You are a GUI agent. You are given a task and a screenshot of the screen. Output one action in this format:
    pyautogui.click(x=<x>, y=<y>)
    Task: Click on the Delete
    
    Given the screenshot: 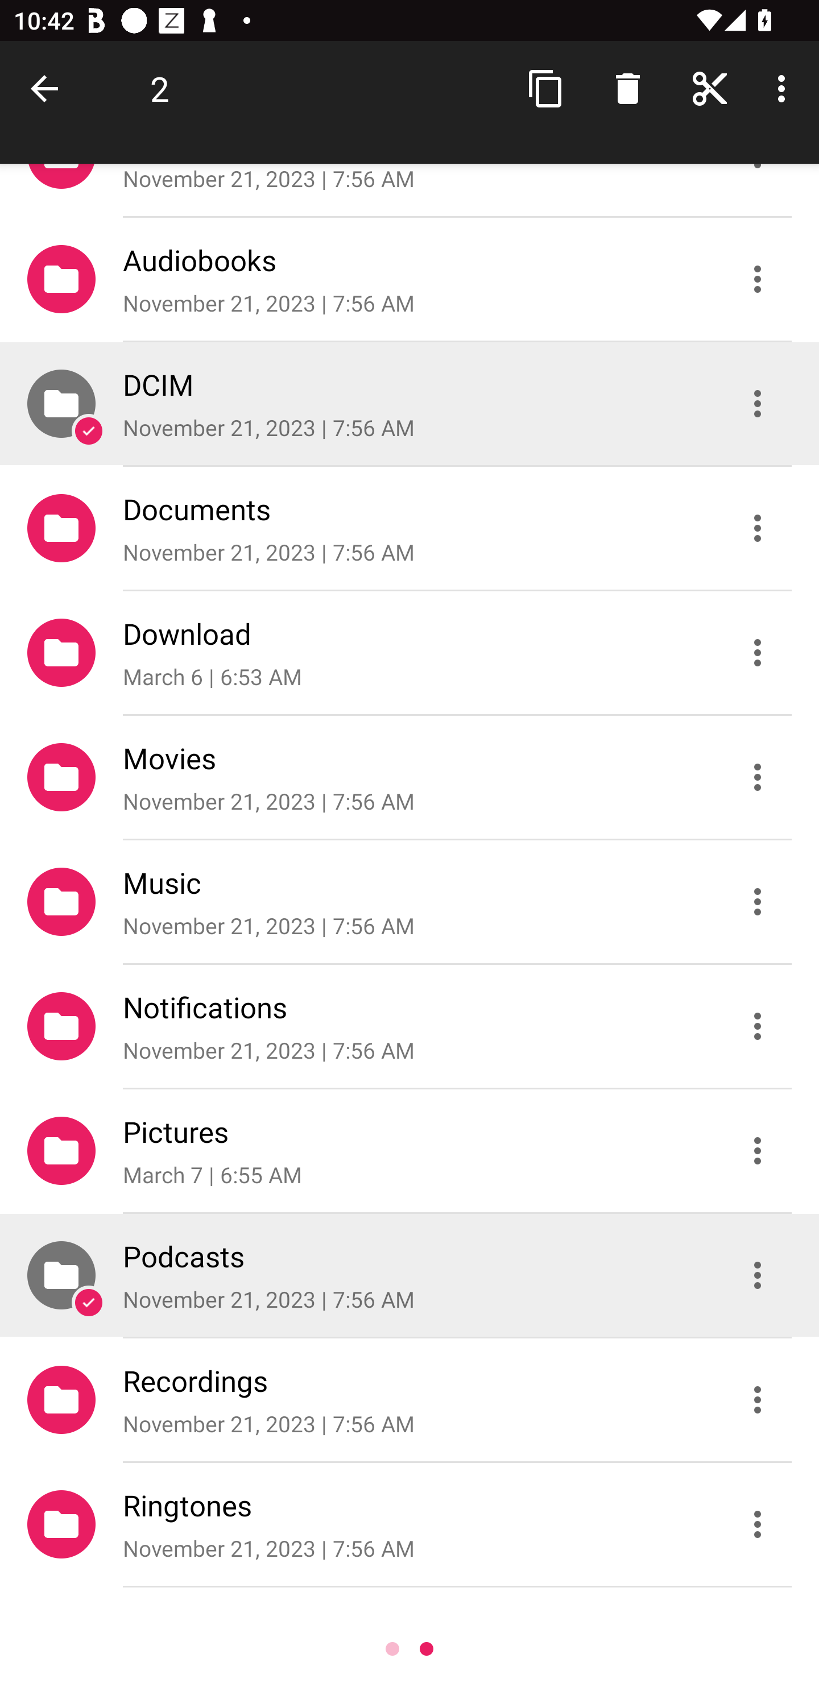 What is the action you would take?
    pyautogui.click(x=628, y=88)
    